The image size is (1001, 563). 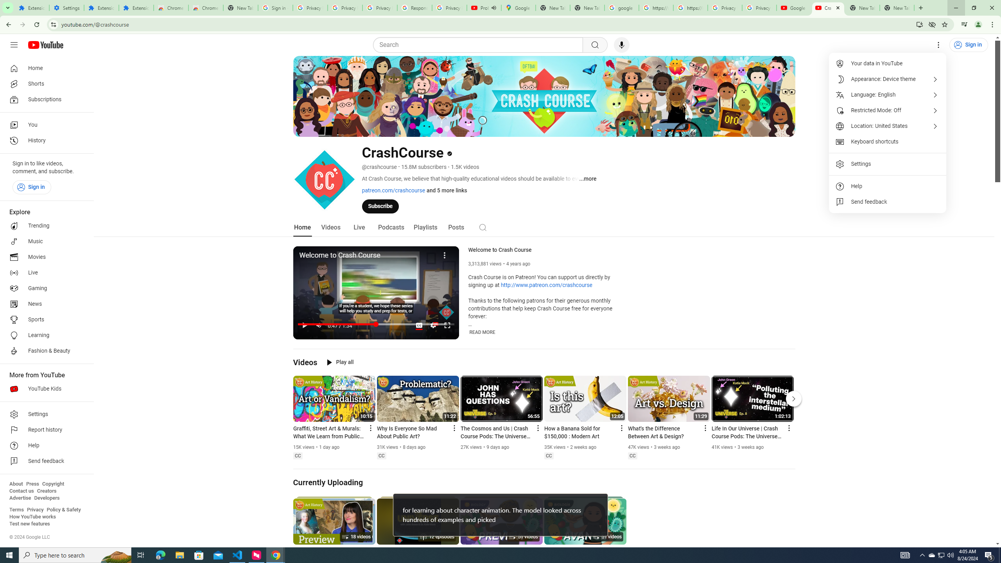 I want to click on CrashCourse - YouTube, so click(x=828, y=8).